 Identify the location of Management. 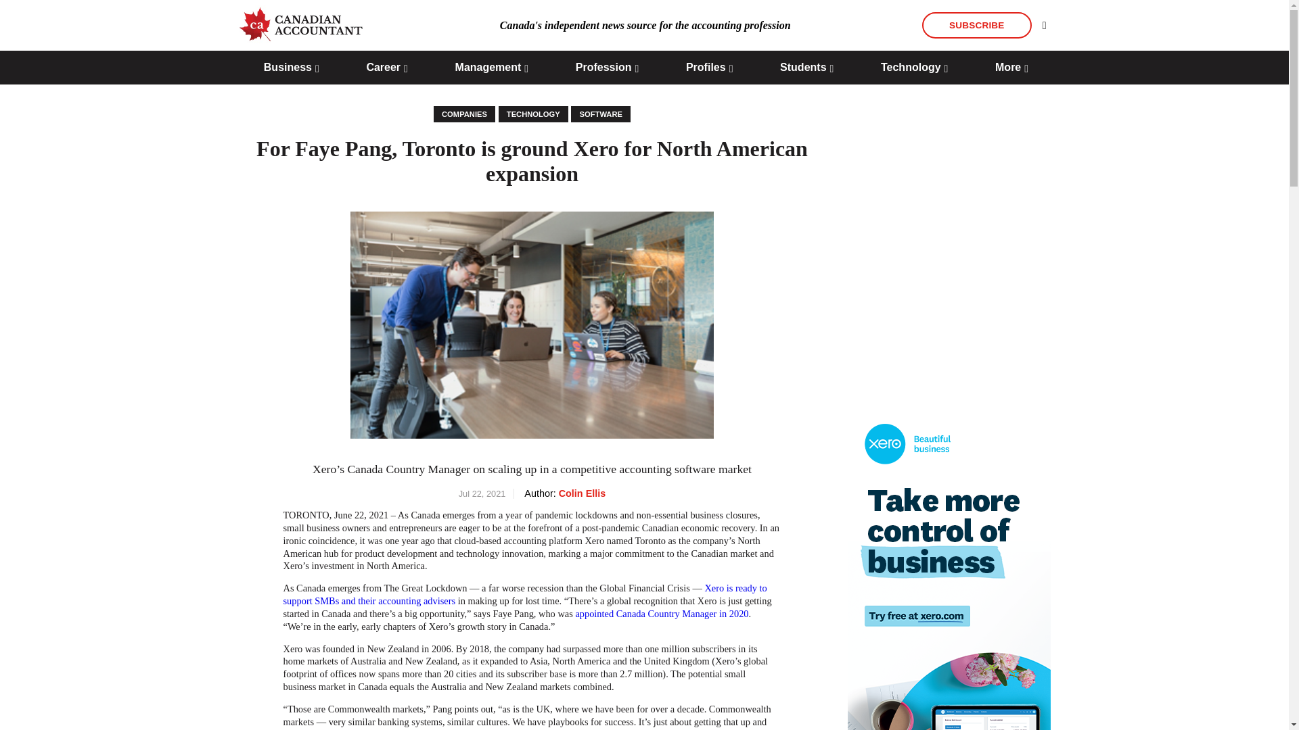
(492, 68).